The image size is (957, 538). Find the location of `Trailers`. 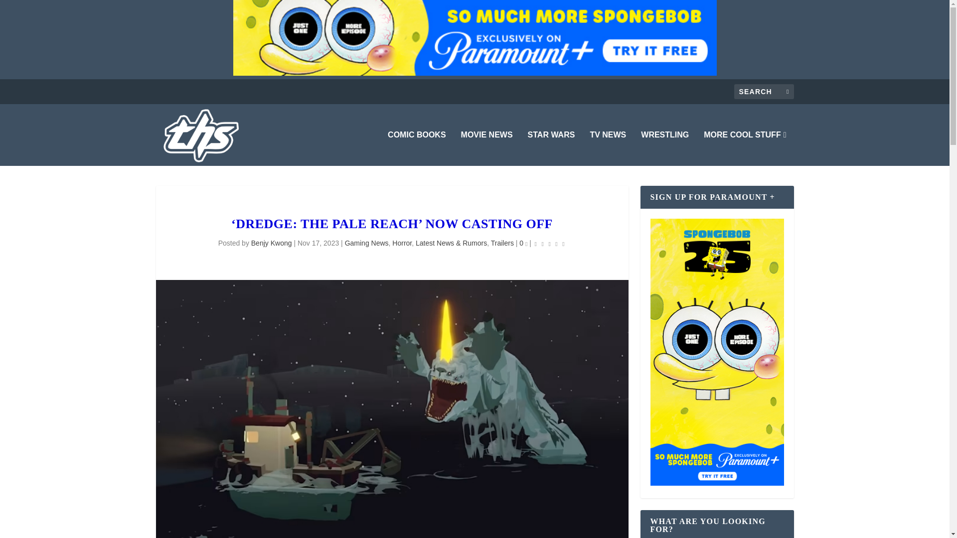

Trailers is located at coordinates (502, 243).